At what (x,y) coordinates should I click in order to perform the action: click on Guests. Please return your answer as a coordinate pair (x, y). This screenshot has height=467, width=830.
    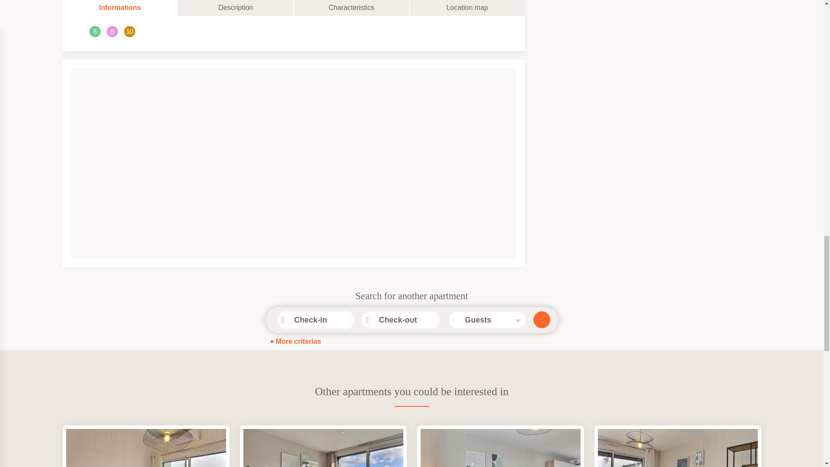
    Looking at the image, I should click on (483, 320).